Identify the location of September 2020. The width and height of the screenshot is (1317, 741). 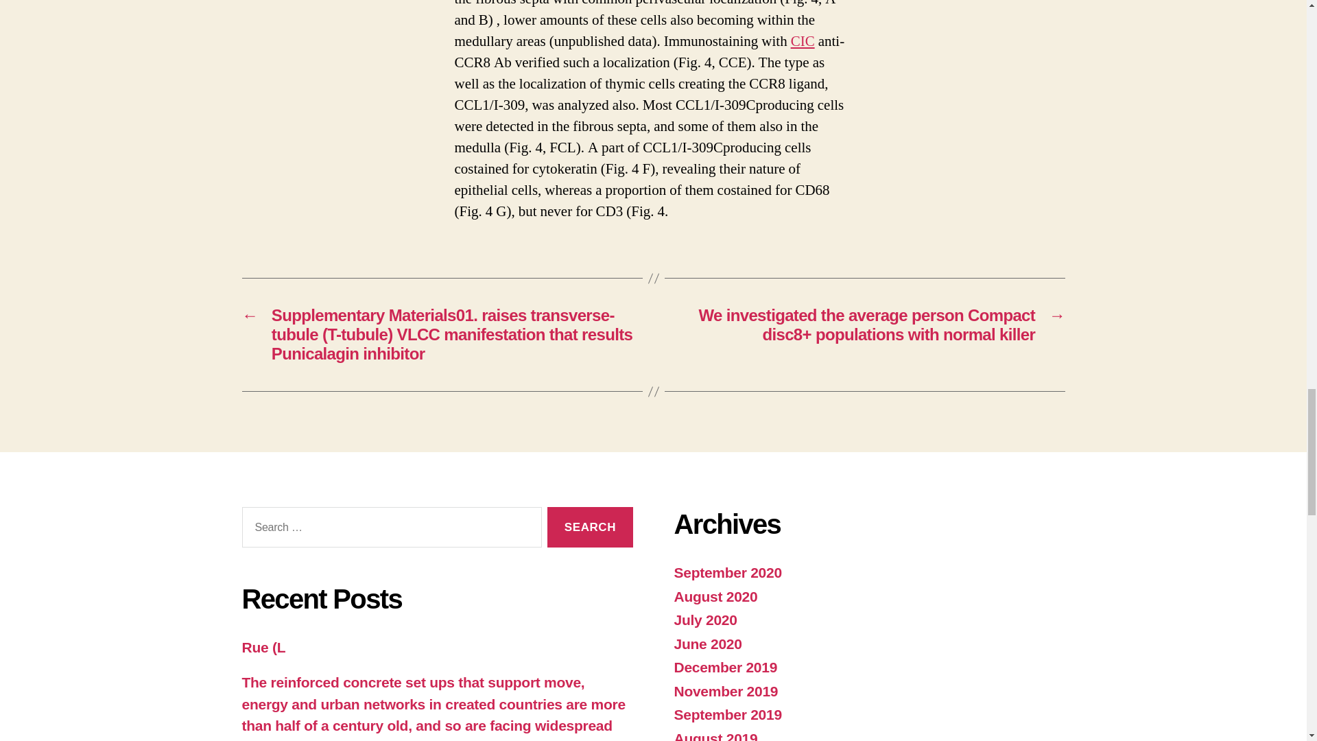
(727, 572).